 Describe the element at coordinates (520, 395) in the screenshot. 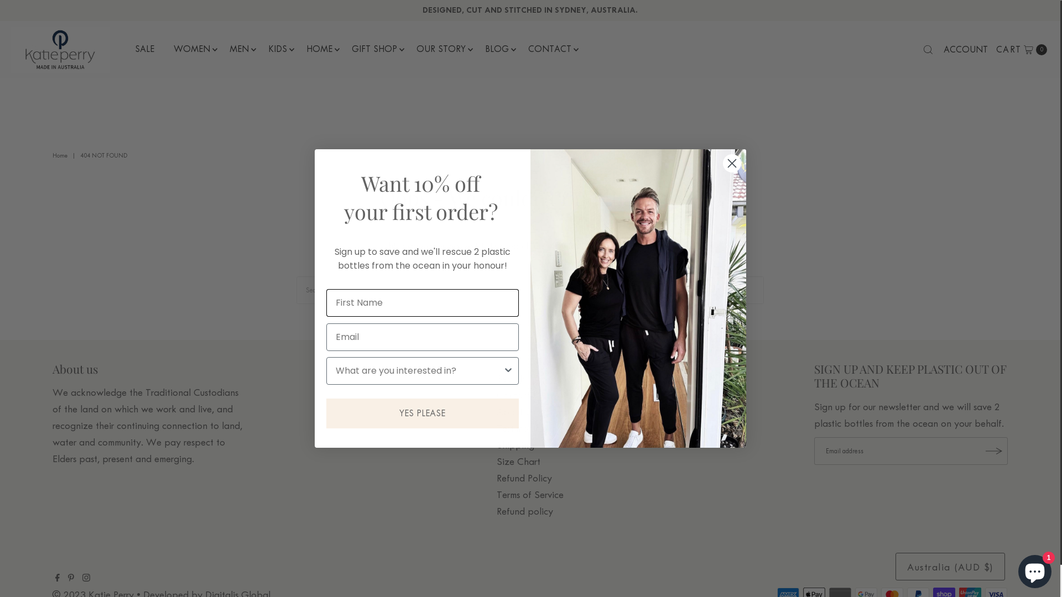

I see `Contact Us` at that location.